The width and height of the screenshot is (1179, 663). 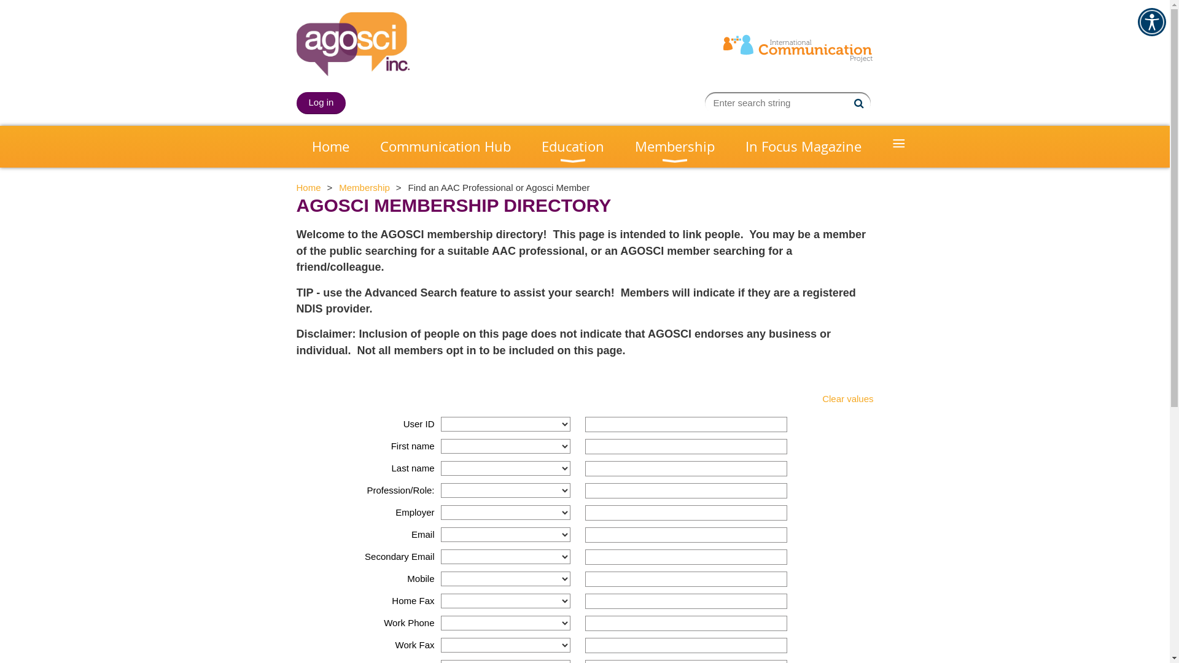 I want to click on Clear values, so click(x=847, y=399).